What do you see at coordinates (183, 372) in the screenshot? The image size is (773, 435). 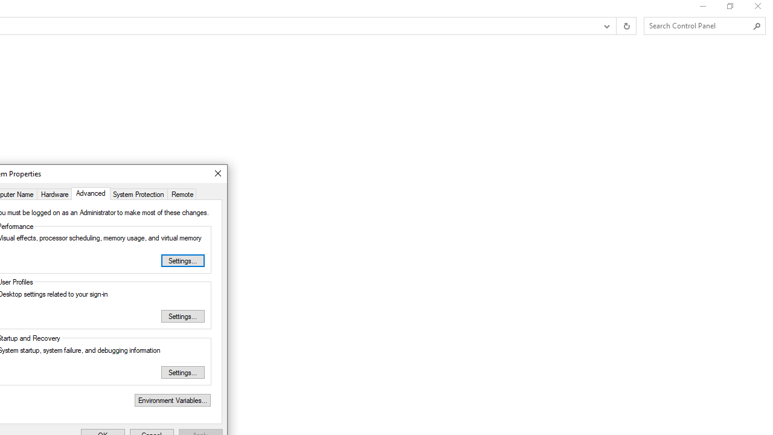 I see `Settings...` at bounding box center [183, 372].